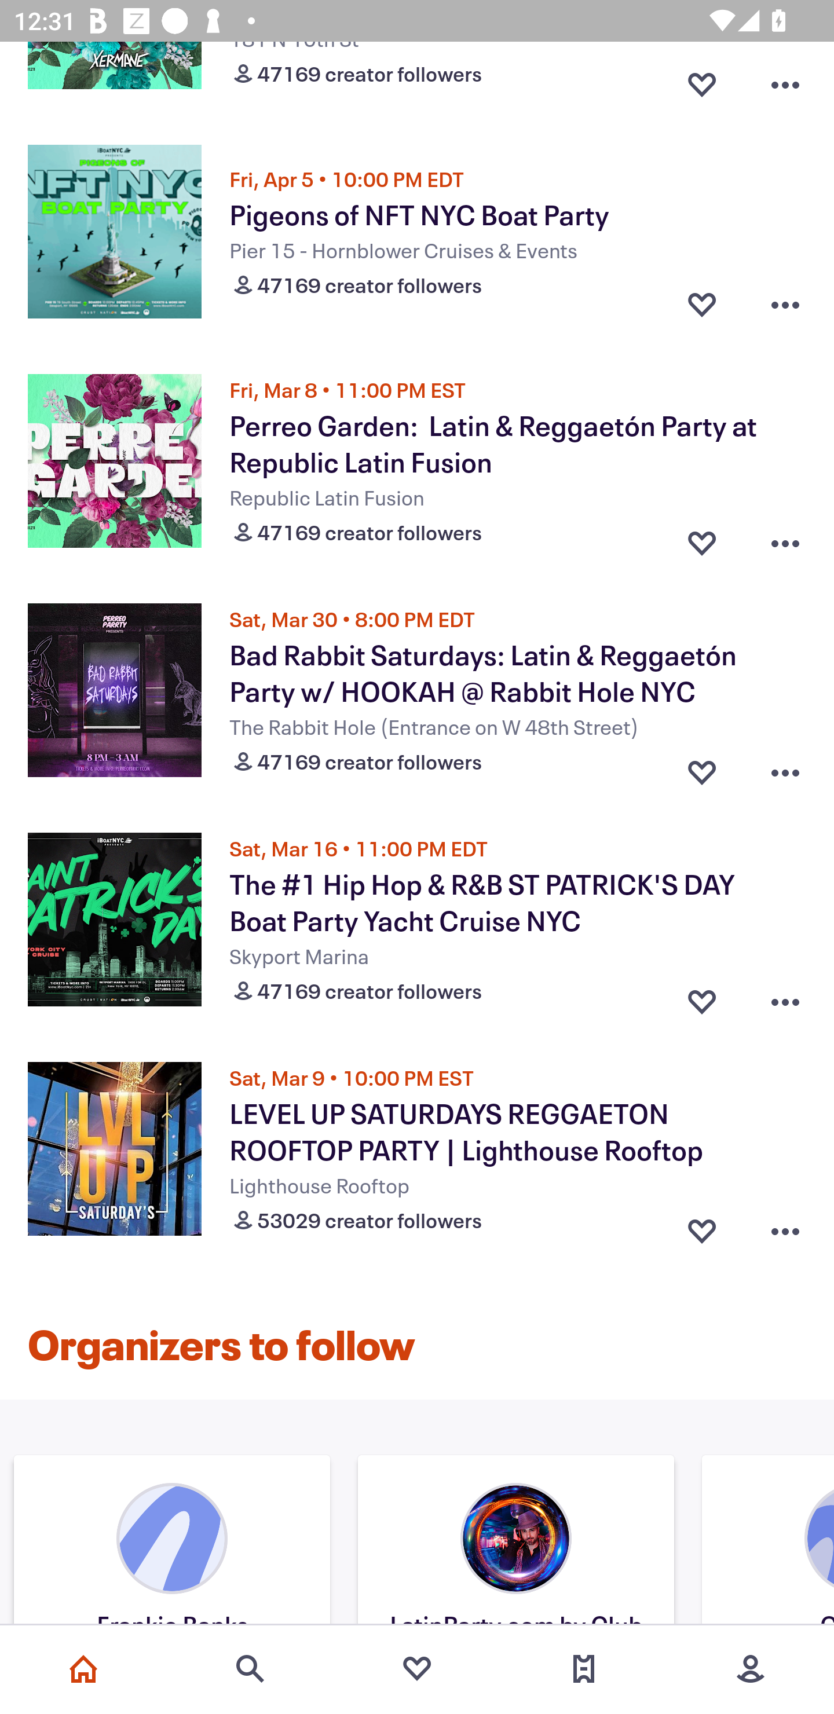 The height and width of the screenshot is (1714, 834). What do you see at coordinates (702, 539) in the screenshot?
I see `Favorite button` at bounding box center [702, 539].